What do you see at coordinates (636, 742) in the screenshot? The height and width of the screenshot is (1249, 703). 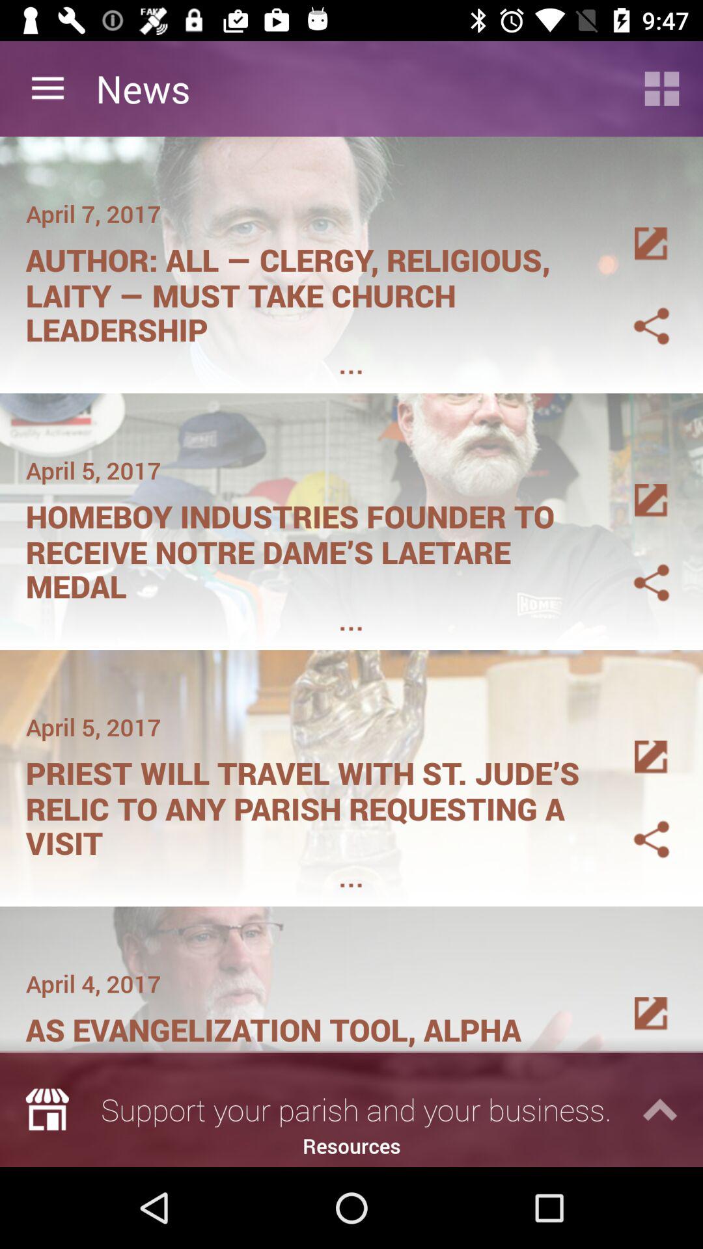 I see `press the details` at bounding box center [636, 742].